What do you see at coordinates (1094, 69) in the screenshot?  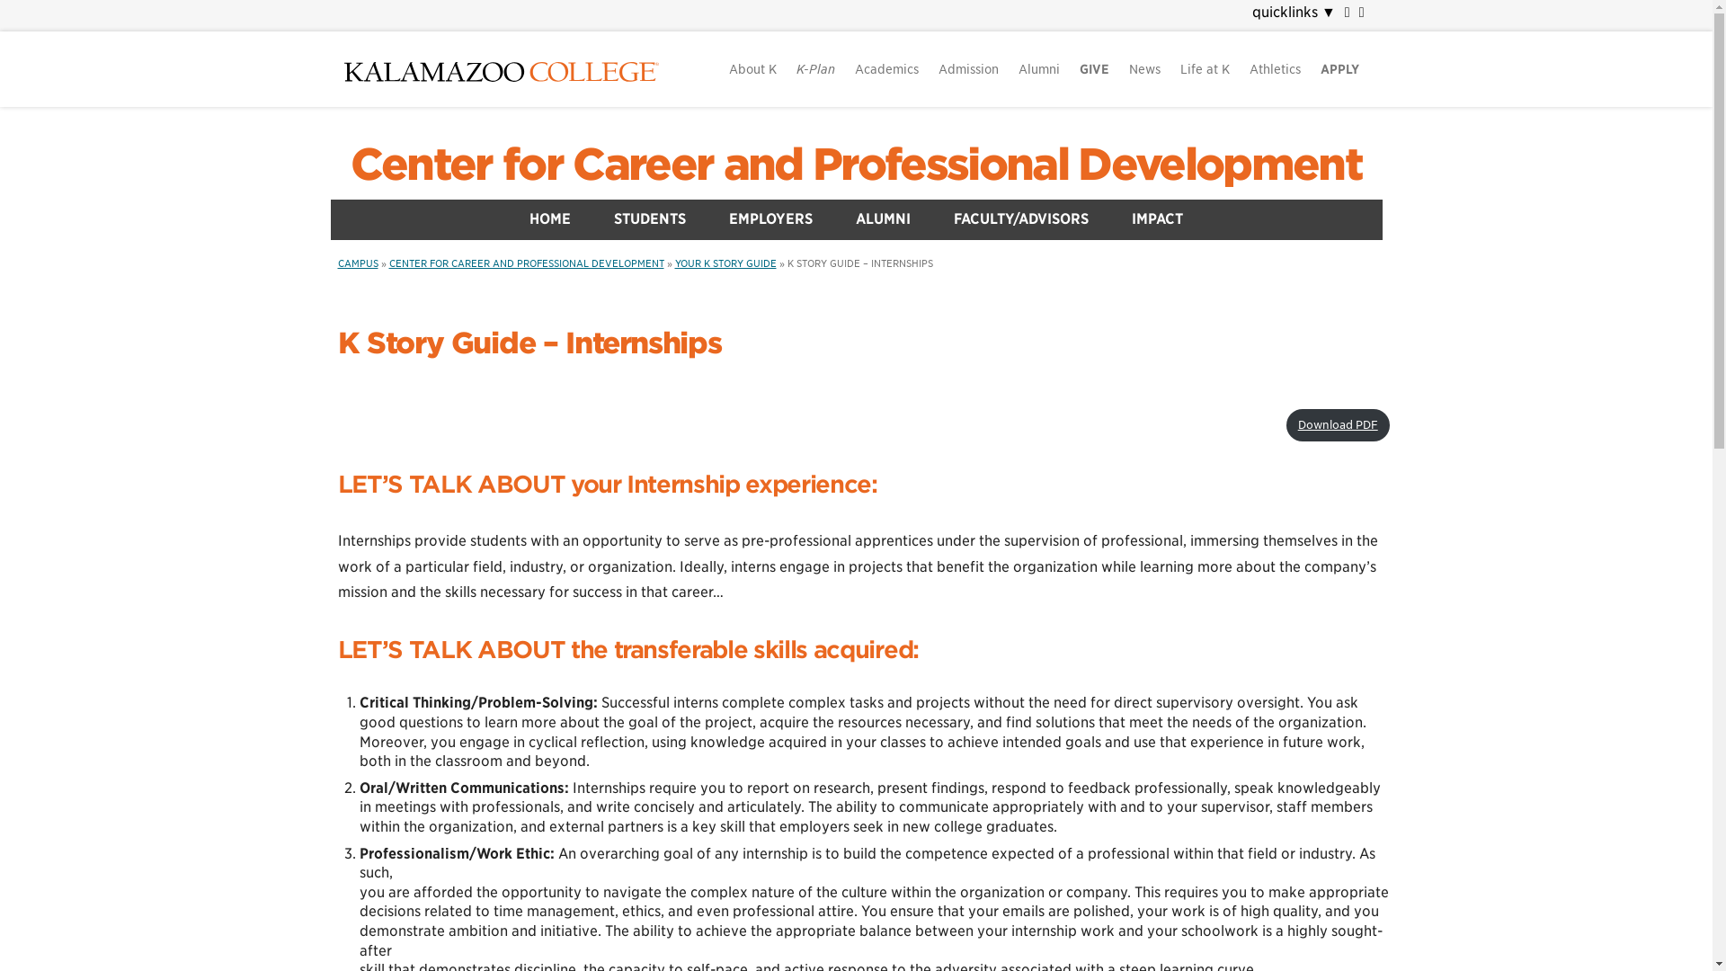 I see `Give to Kalamazoo College` at bounding box center [1094, 69].